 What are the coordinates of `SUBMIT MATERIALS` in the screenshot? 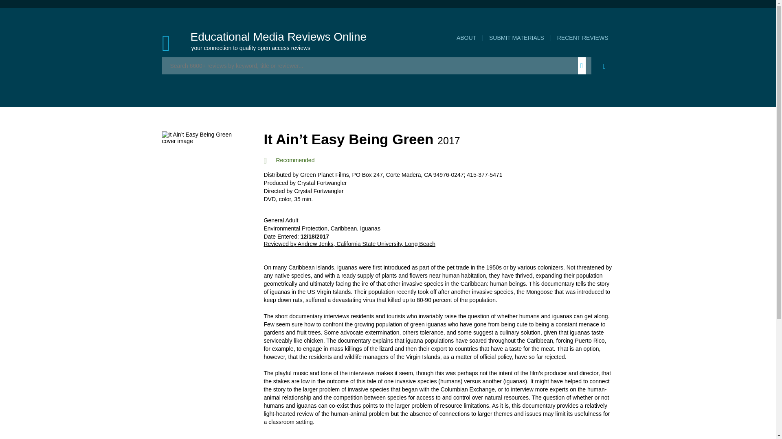 It's located at (516, 38).